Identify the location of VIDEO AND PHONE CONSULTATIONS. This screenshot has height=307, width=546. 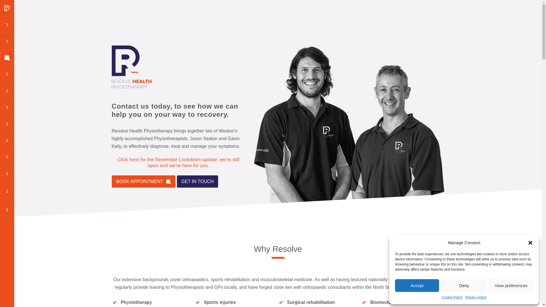
(43, 41).